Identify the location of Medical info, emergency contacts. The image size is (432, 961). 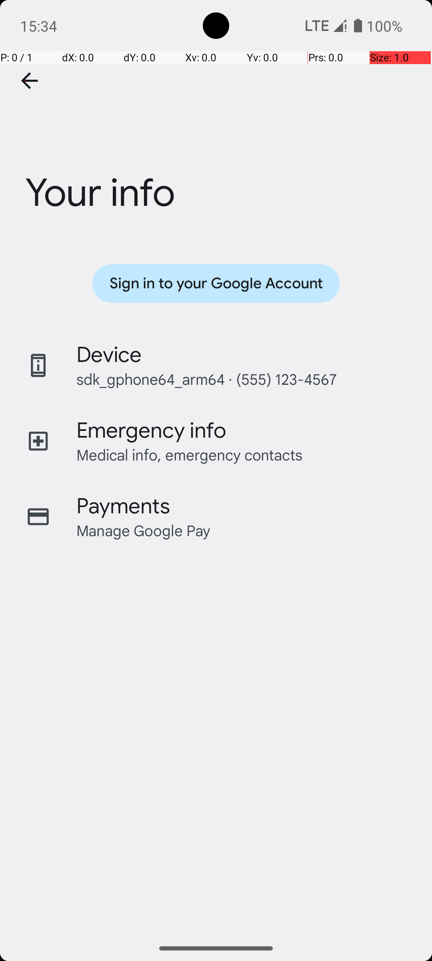
(190, 455).